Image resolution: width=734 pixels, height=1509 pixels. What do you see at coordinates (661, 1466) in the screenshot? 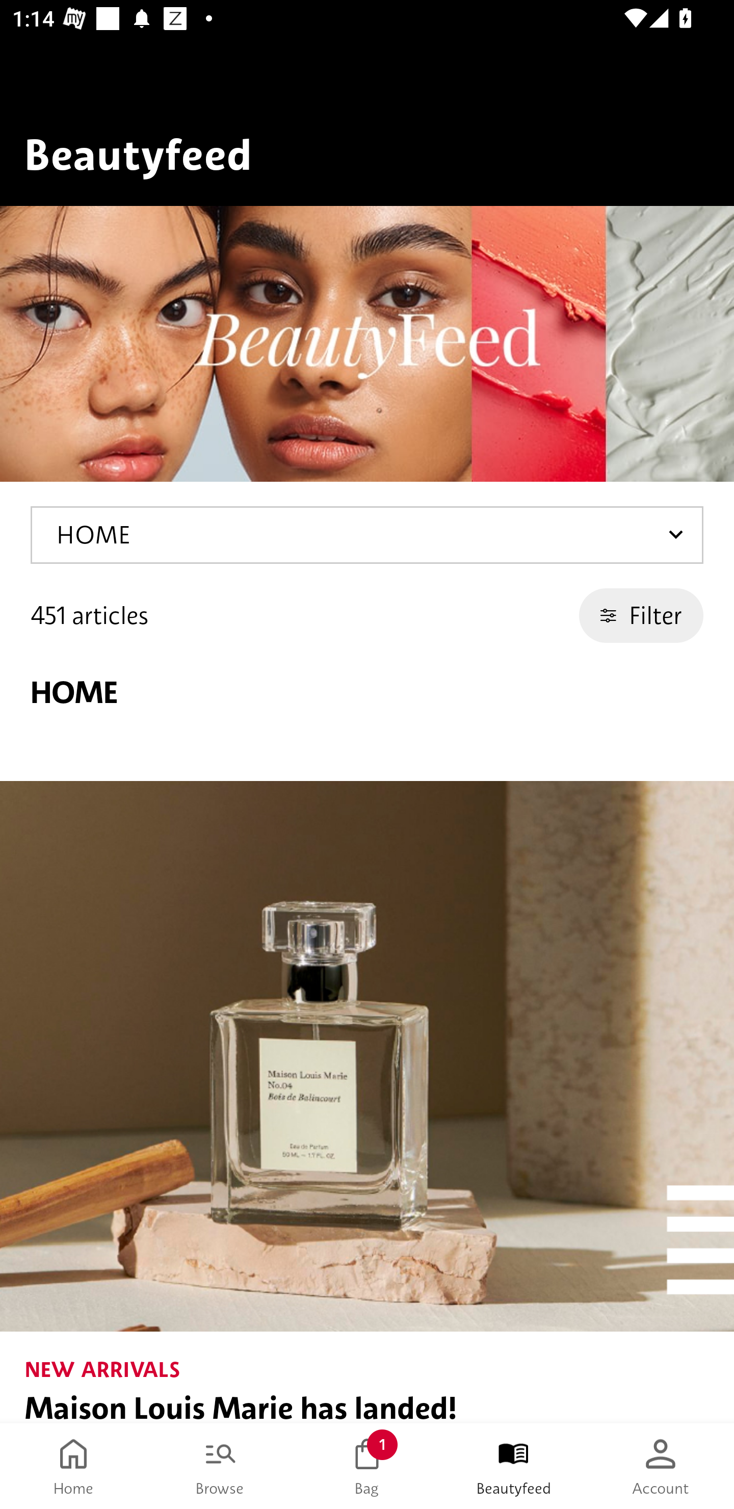
I see `Account` at bounding box center [661, 1466].